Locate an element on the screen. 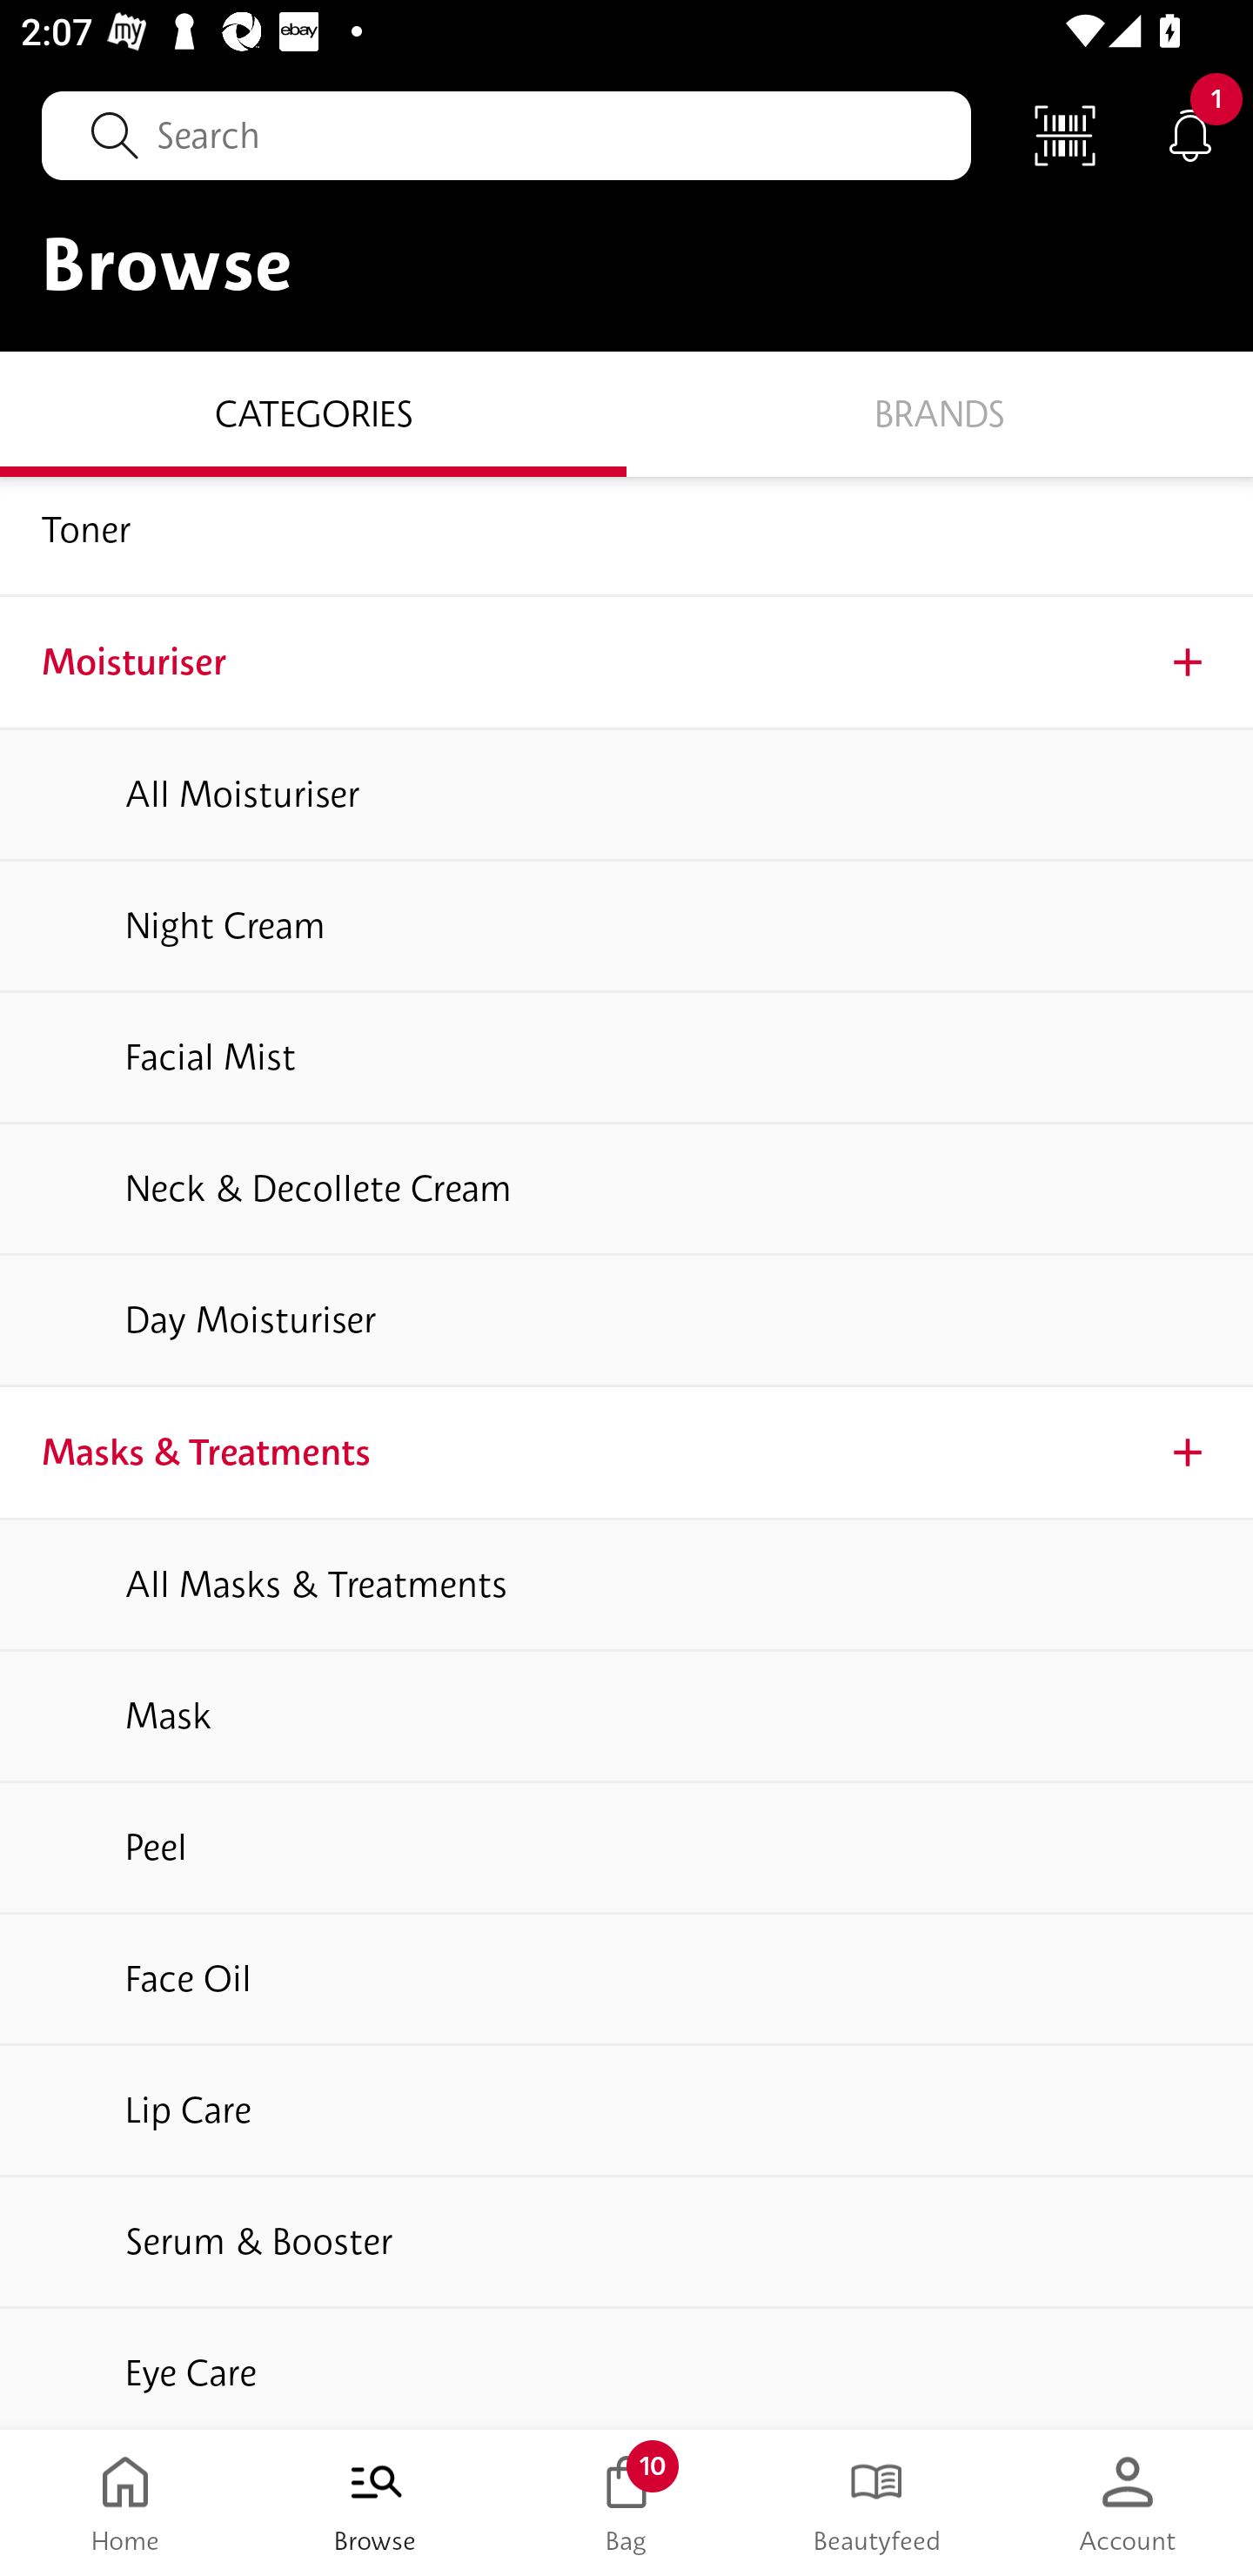 This screenshot has width=1253, height=2576. Beautyfeed is located at coordinates (877, 2503).